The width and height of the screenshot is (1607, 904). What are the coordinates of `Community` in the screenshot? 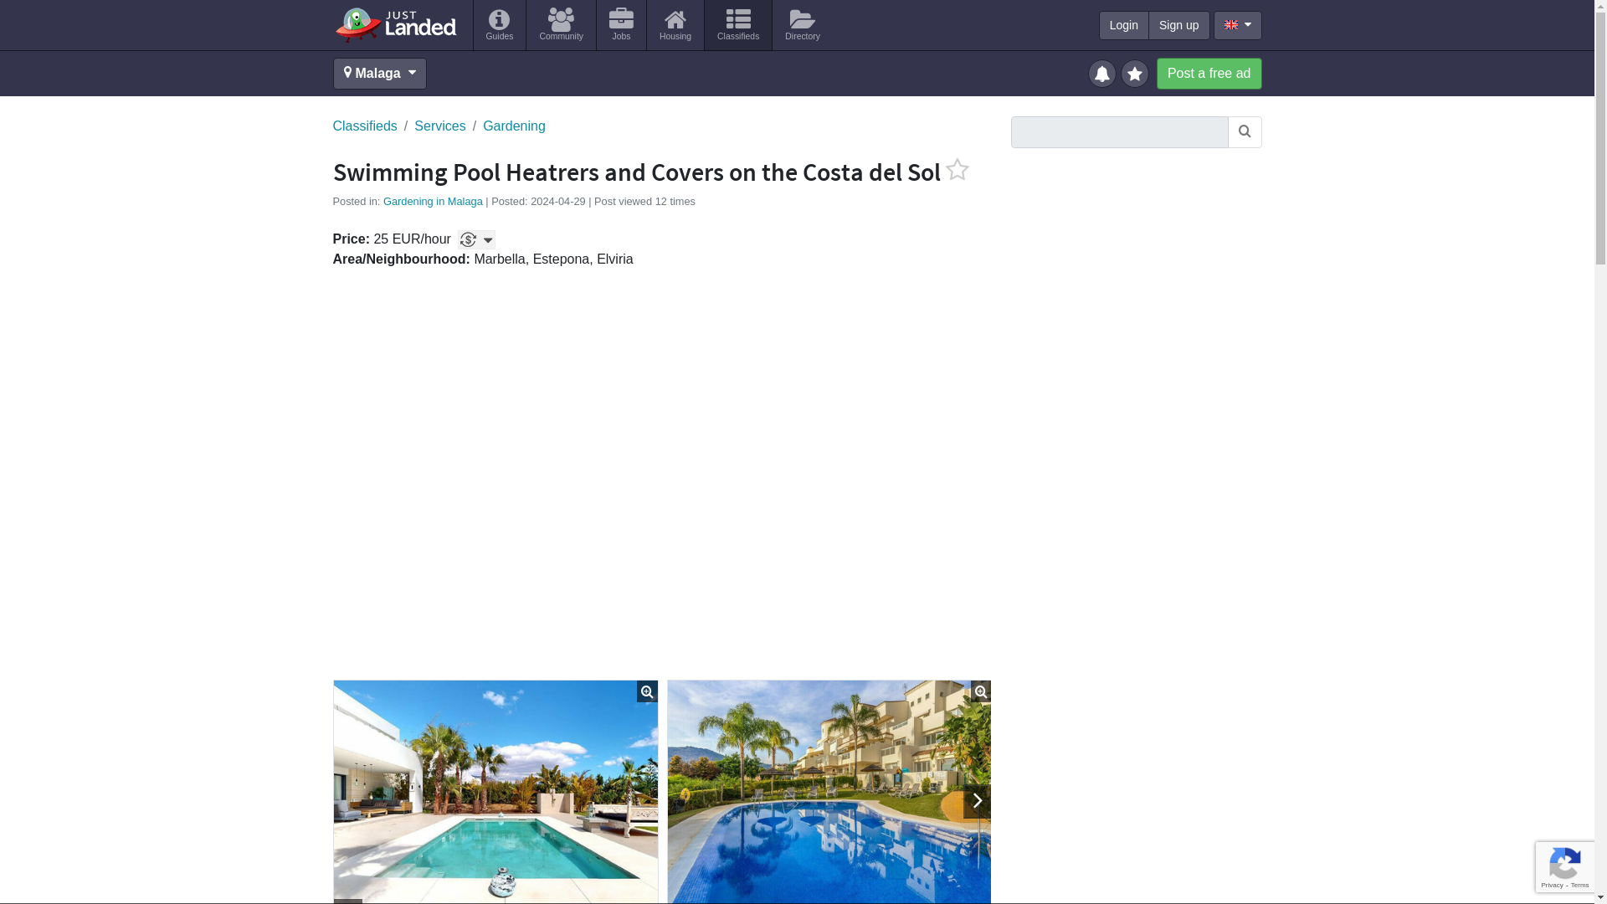 It's located at (561, 25).